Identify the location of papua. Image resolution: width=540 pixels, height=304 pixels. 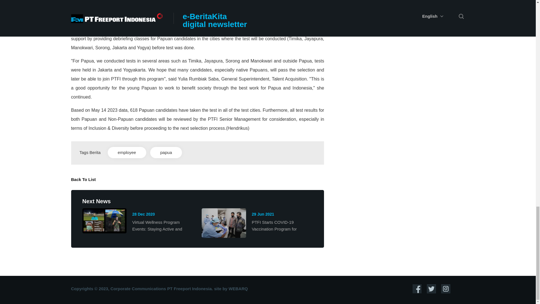
(166, 152).